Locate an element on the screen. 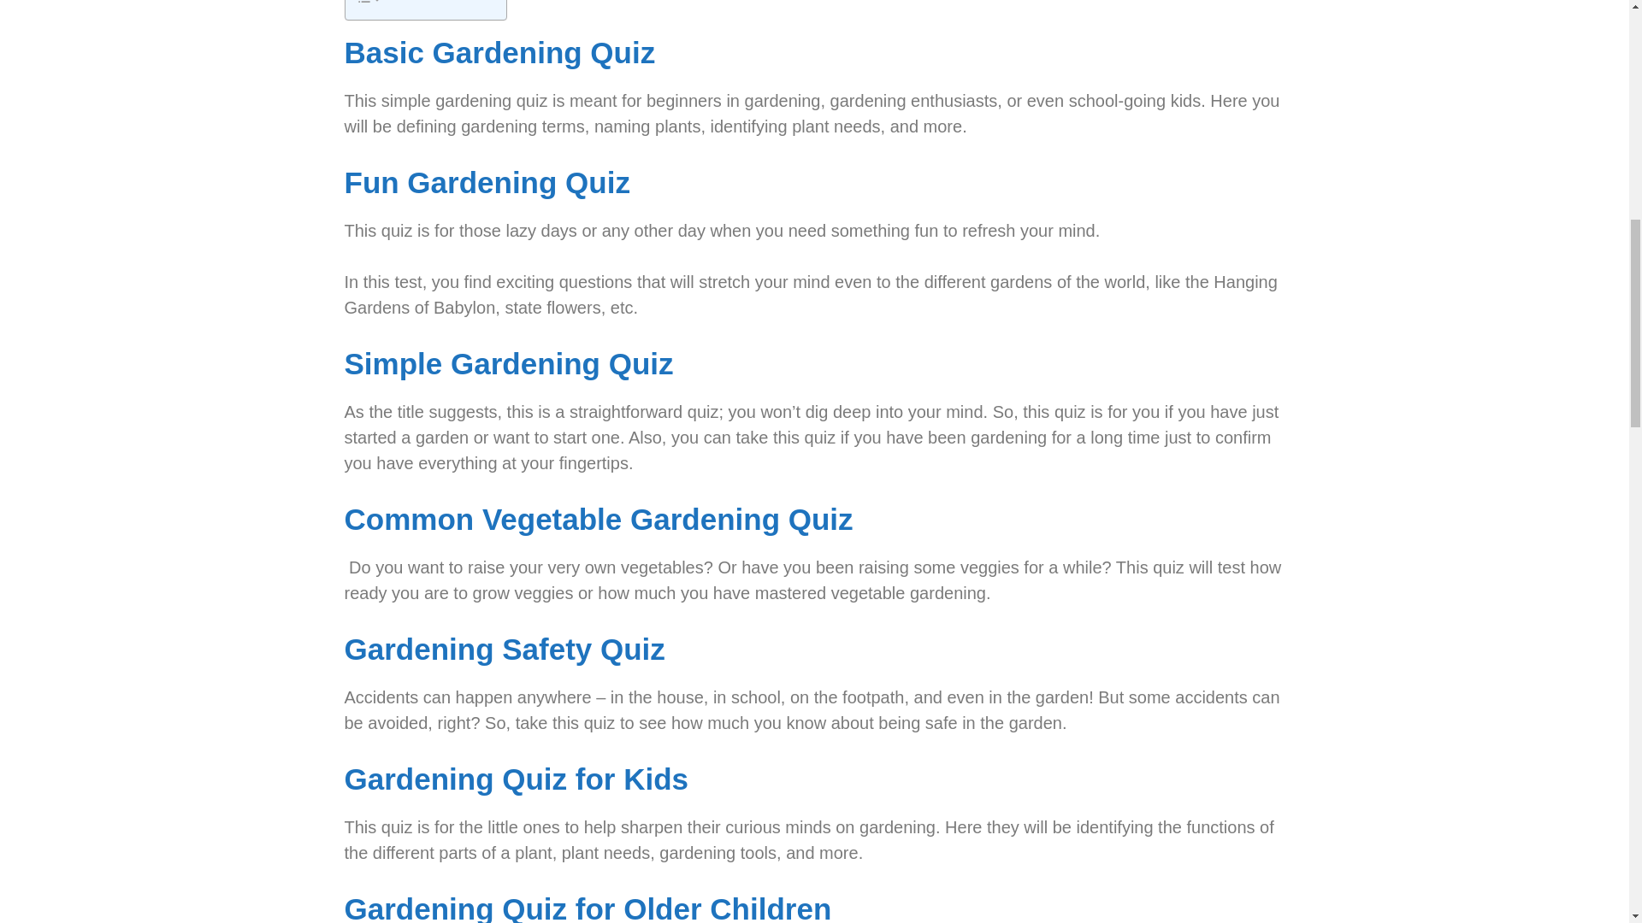 Image resolution: width=1642 pixels, height=923 pixels. Common Vegetable Gardening Quiz is located at coordinates (597, 519).